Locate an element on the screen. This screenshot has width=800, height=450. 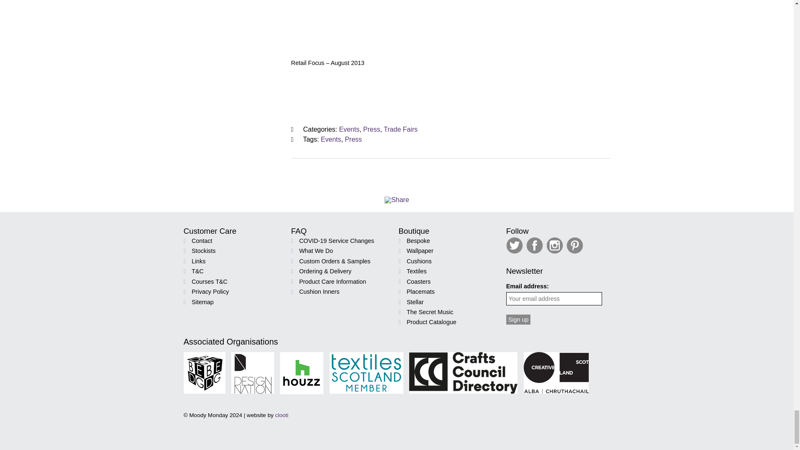
opens in a new window is located at coordinates (555, 252).